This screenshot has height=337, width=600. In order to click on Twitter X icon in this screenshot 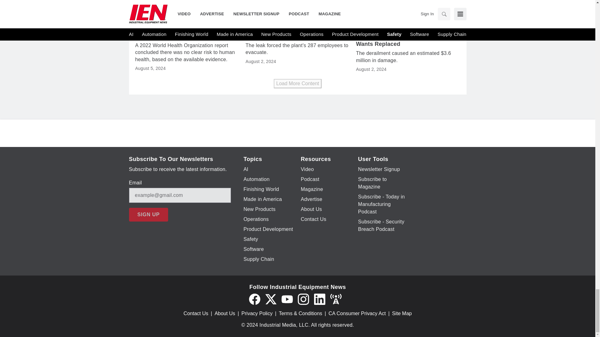, I will do `click(271, 299)`.